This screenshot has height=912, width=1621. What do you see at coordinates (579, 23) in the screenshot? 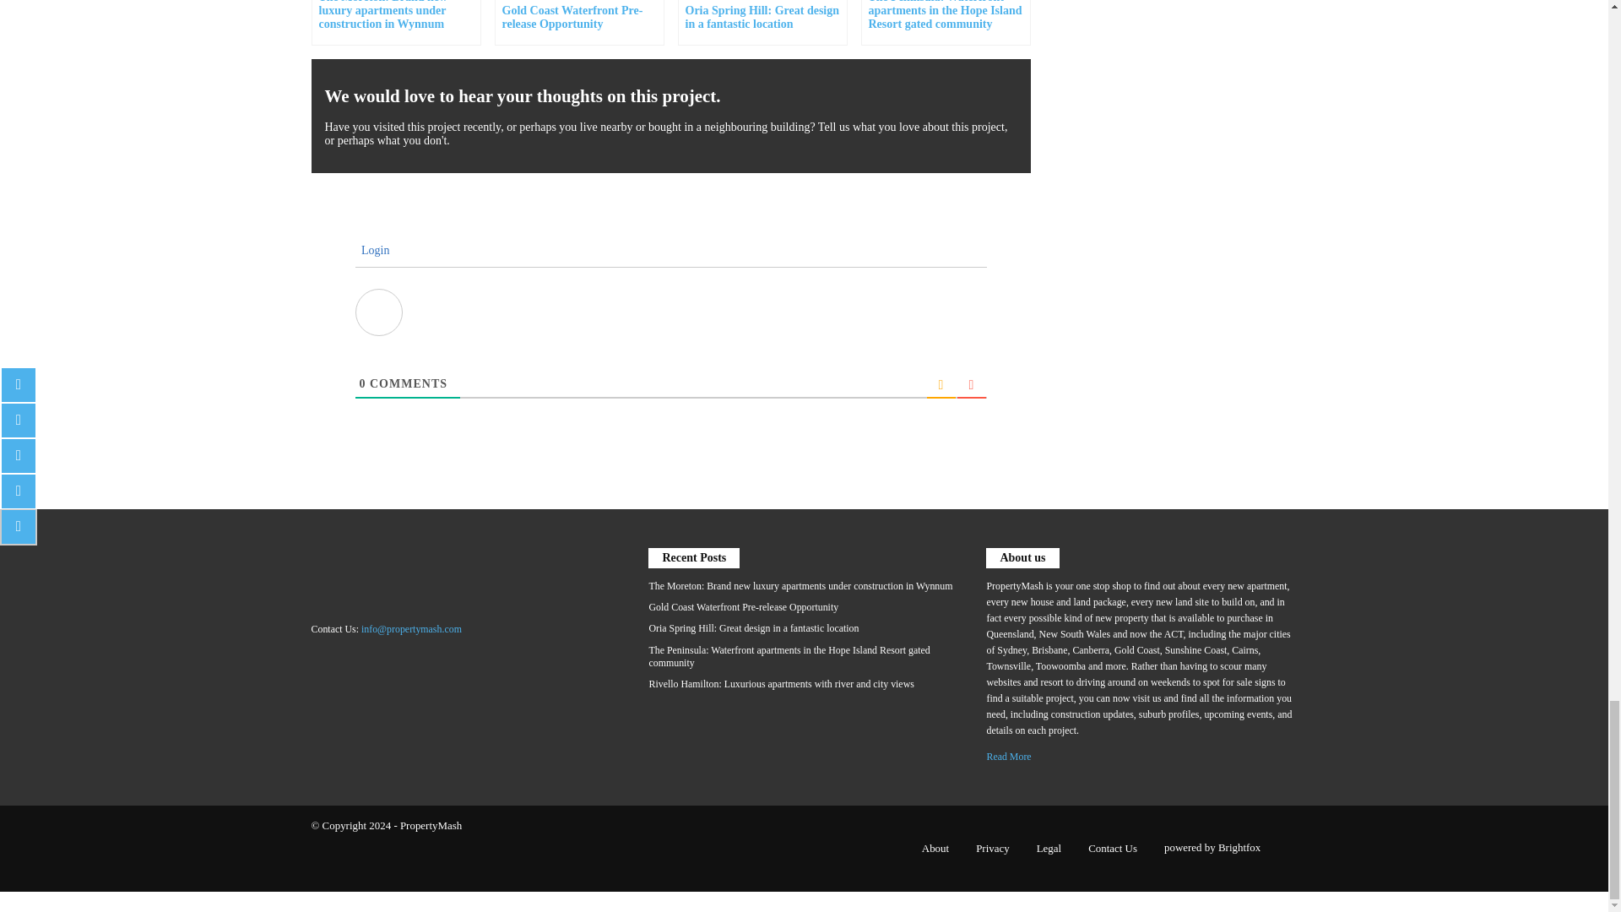
I see `Gold Coast Waterfront Pre-release Opportunity` at bounding box center [579, 23].